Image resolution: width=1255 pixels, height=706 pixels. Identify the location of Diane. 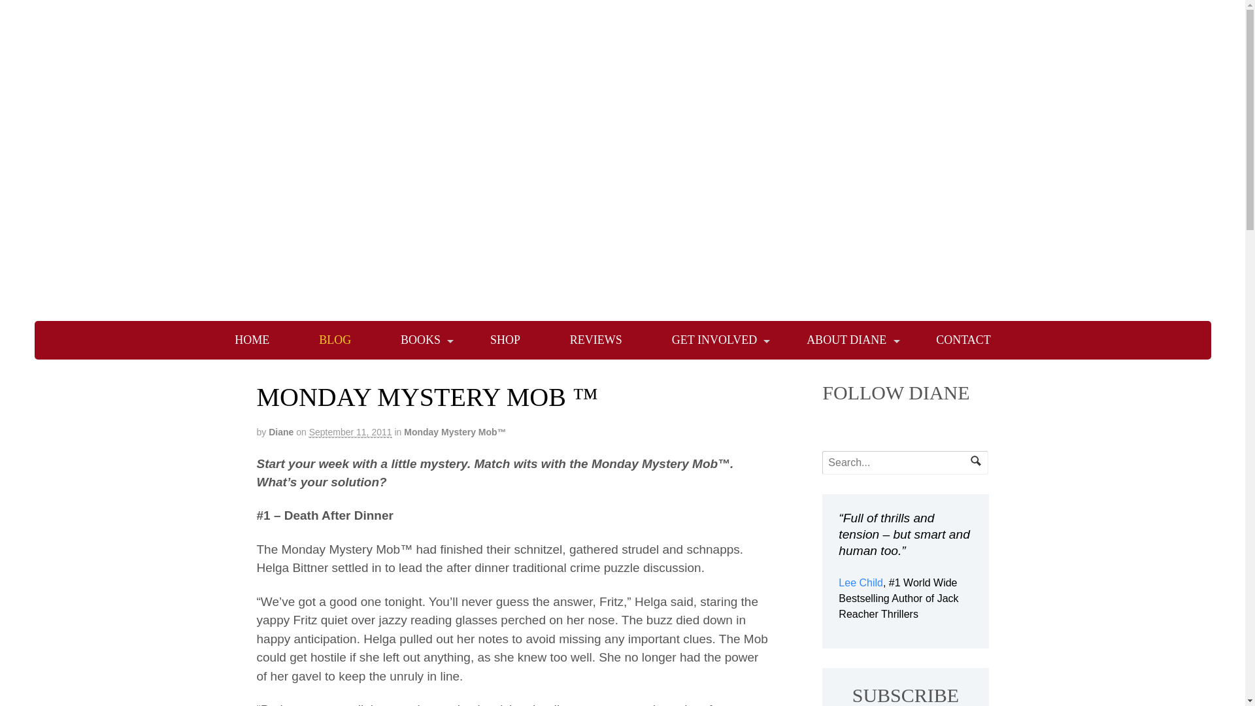
(281, 431).